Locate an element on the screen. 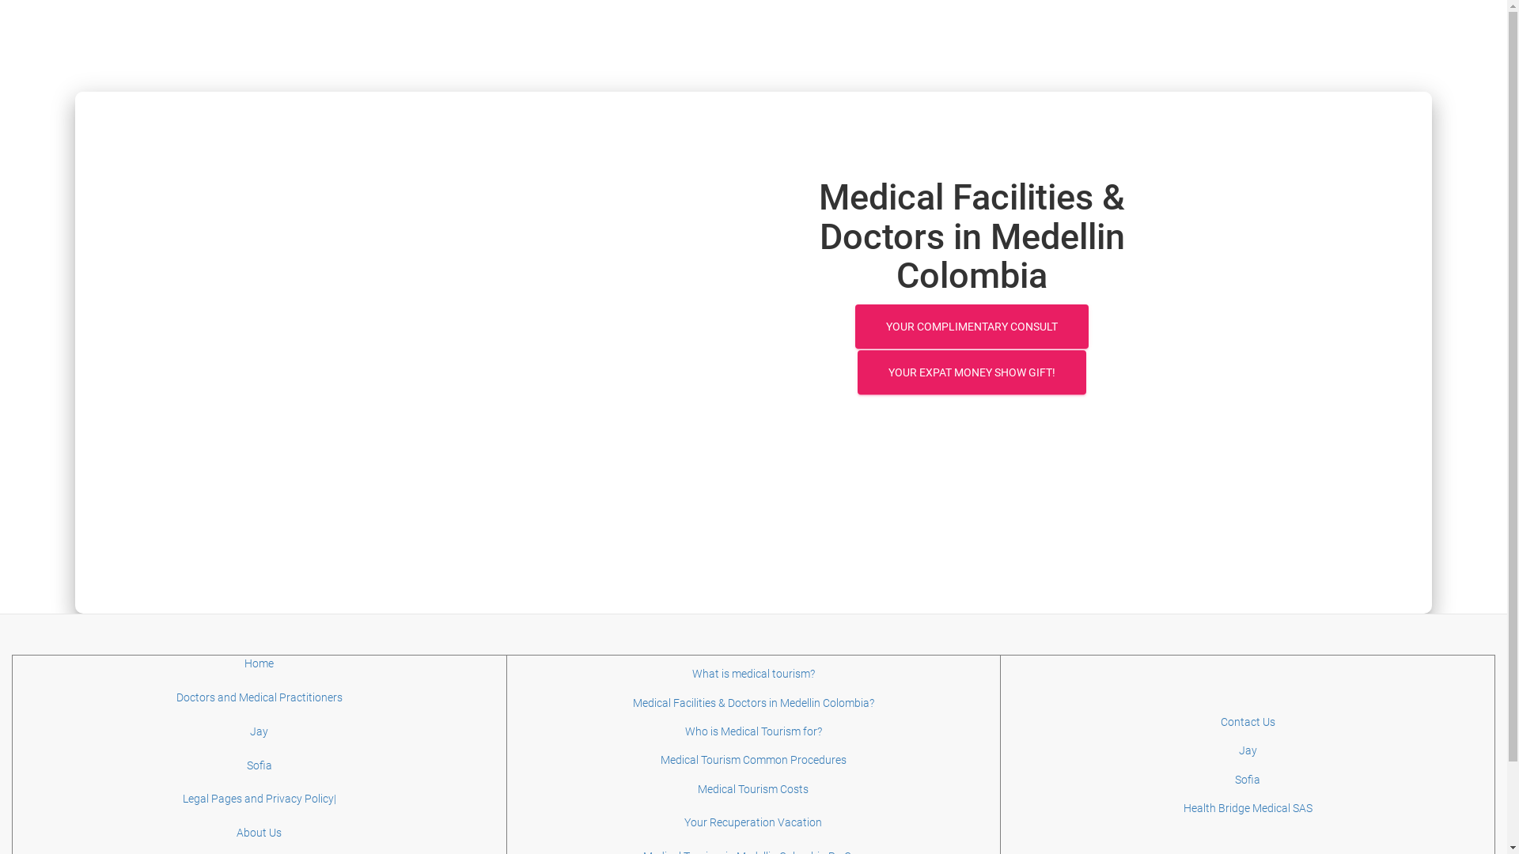 This screenshot has width=1519, height=854. Medical Facilities & Doctors in Medellin Colombia? is located at coordinates (753, 702).